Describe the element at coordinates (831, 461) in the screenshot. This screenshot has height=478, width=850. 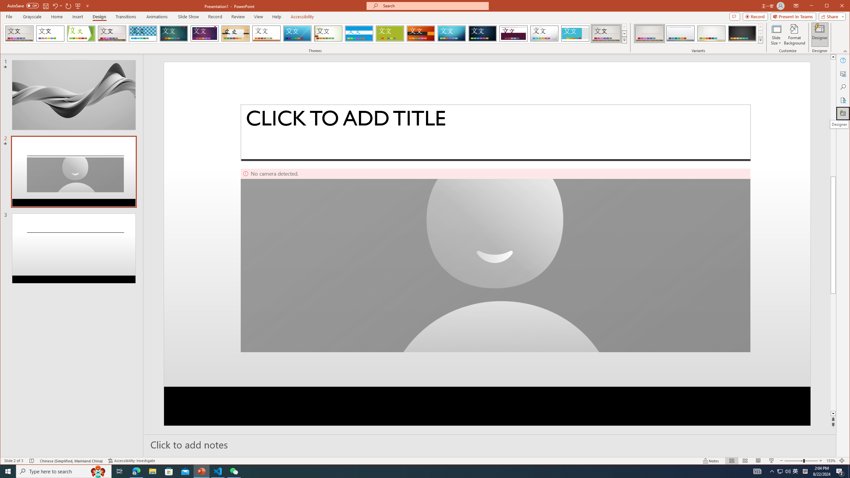
I see `Zoom 153%` at that location.